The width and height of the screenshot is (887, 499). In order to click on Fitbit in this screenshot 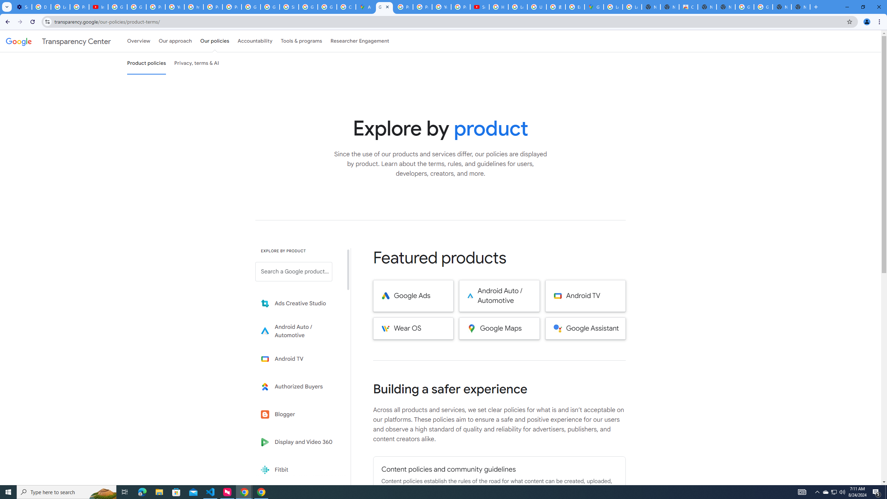, I will do `click(299, 470)`.